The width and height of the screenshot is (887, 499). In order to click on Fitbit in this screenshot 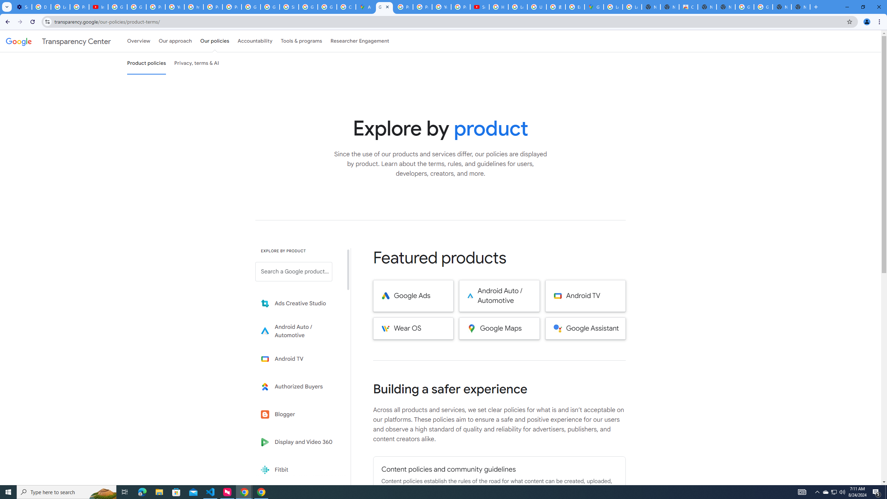, I will do `click(299, 470)`.